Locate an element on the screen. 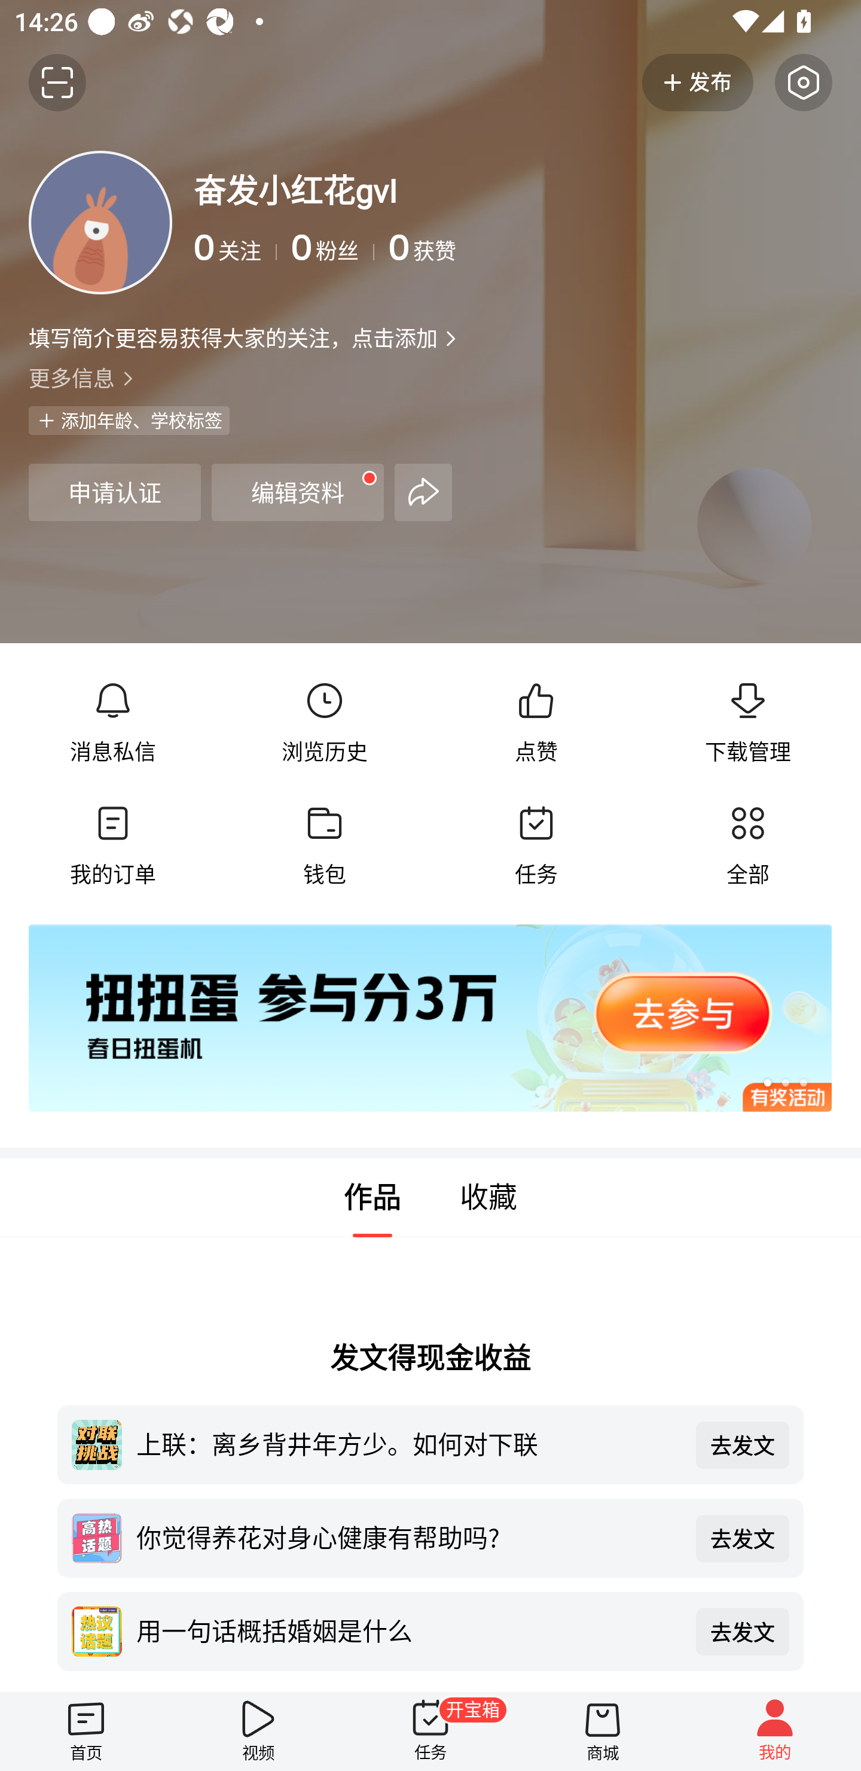 This screenshot has height=1771, width=861. 去发文 is located at coordinates (743, 1538).